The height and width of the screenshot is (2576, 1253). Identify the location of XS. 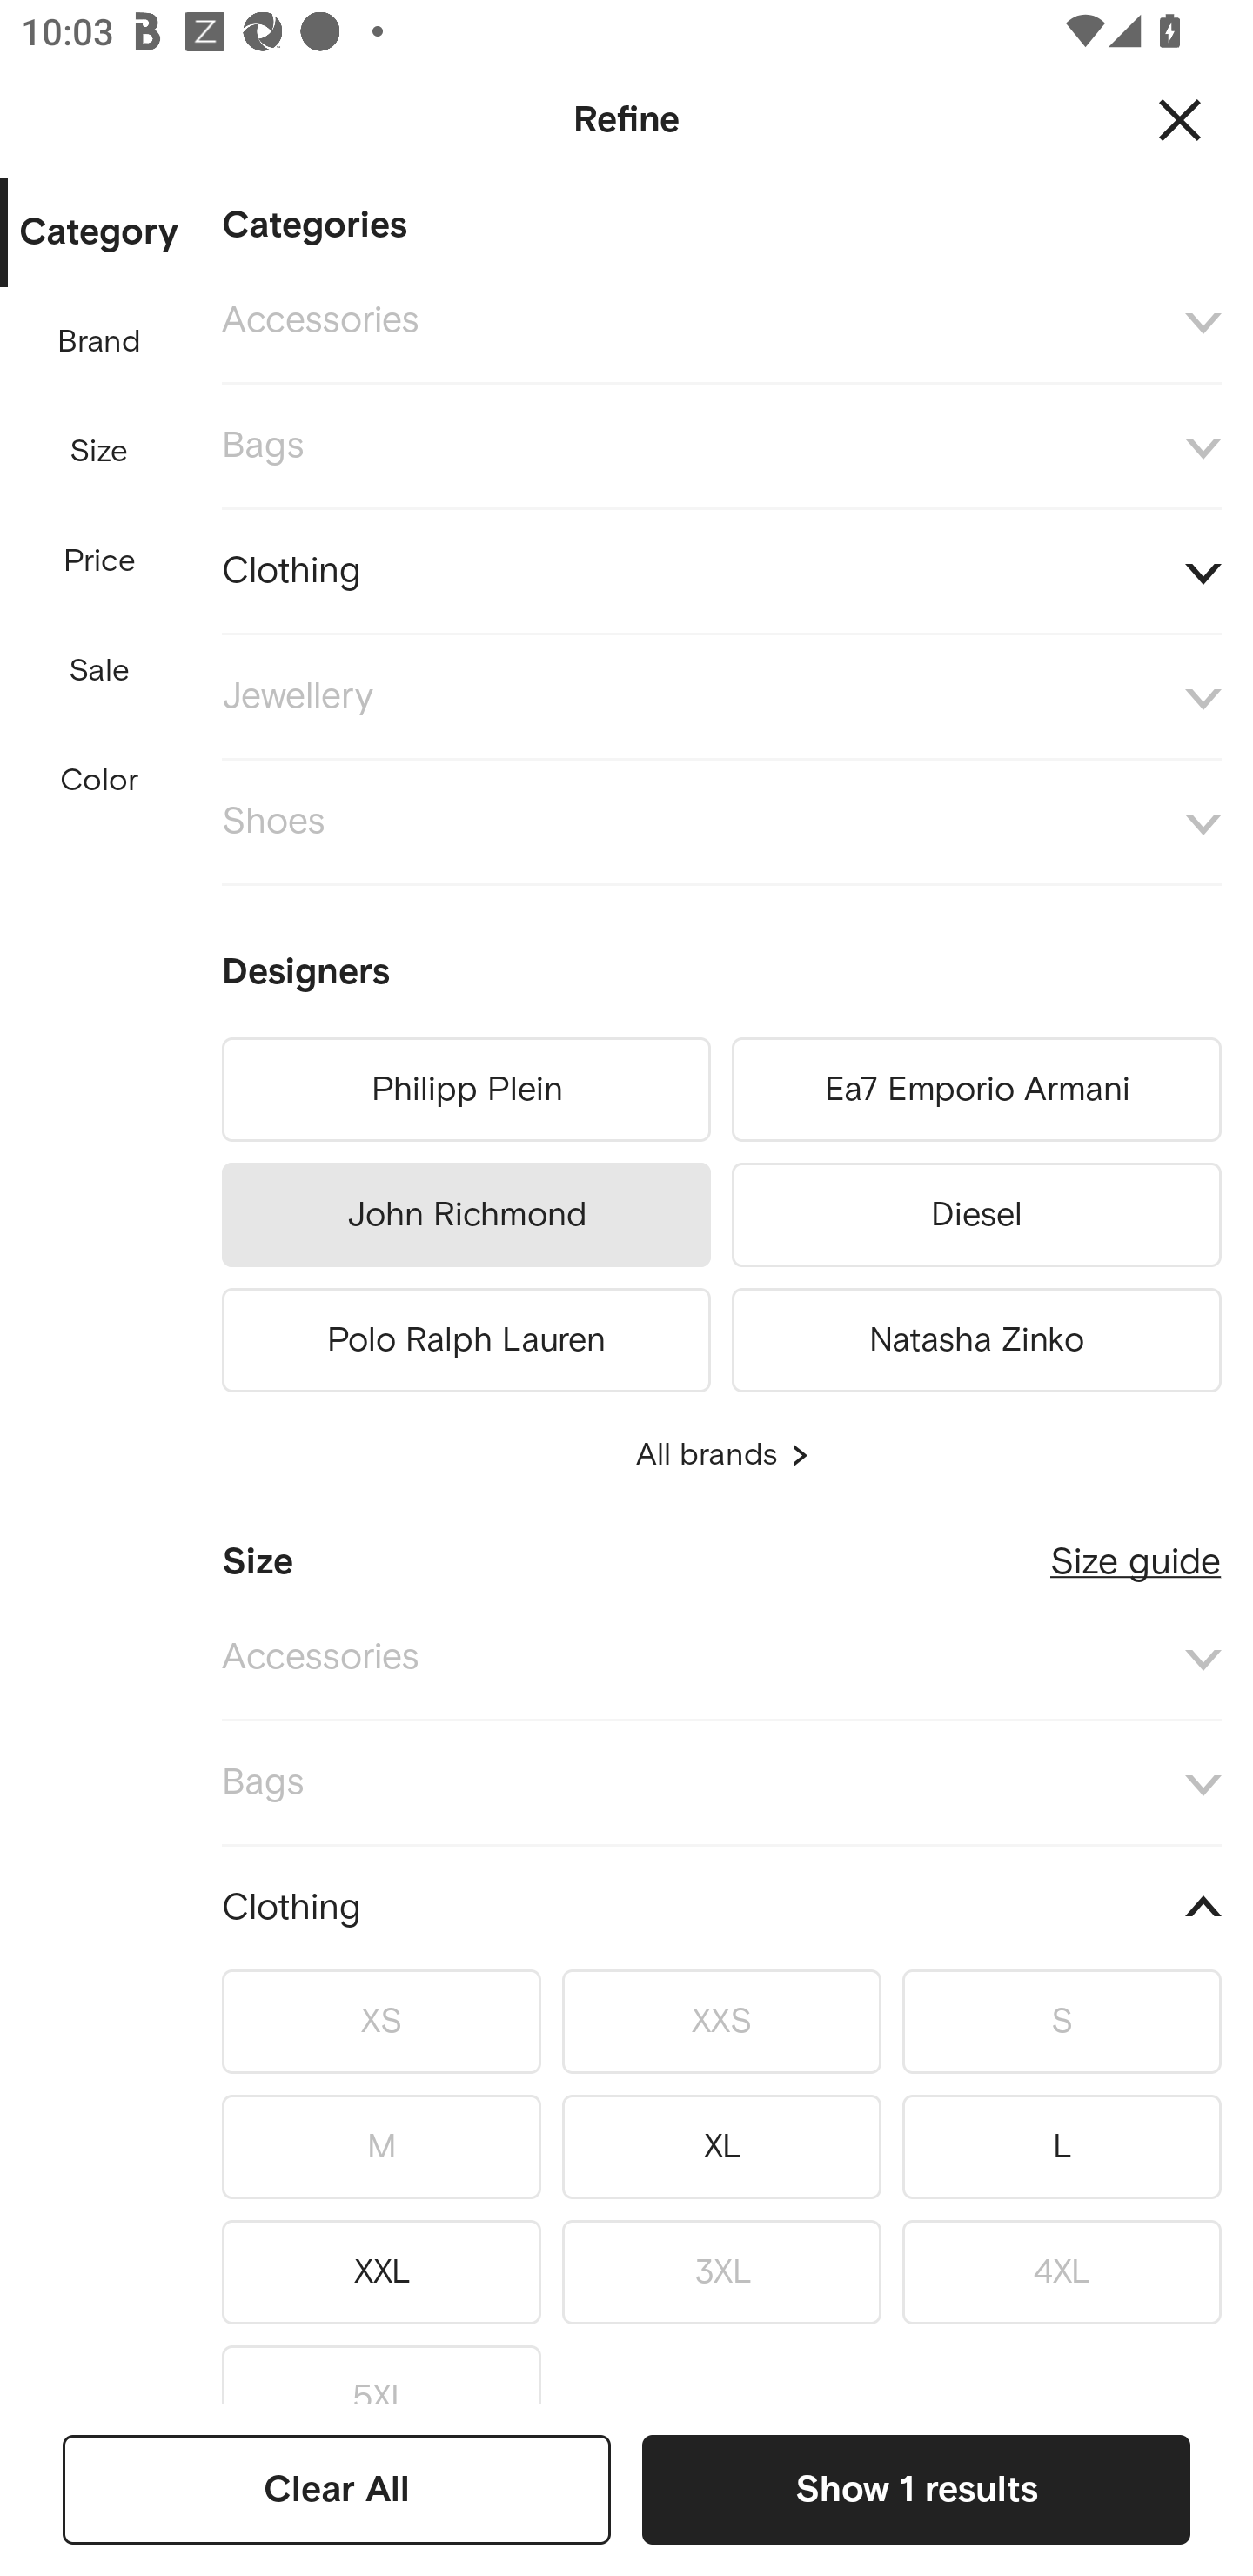
(381, 2021).